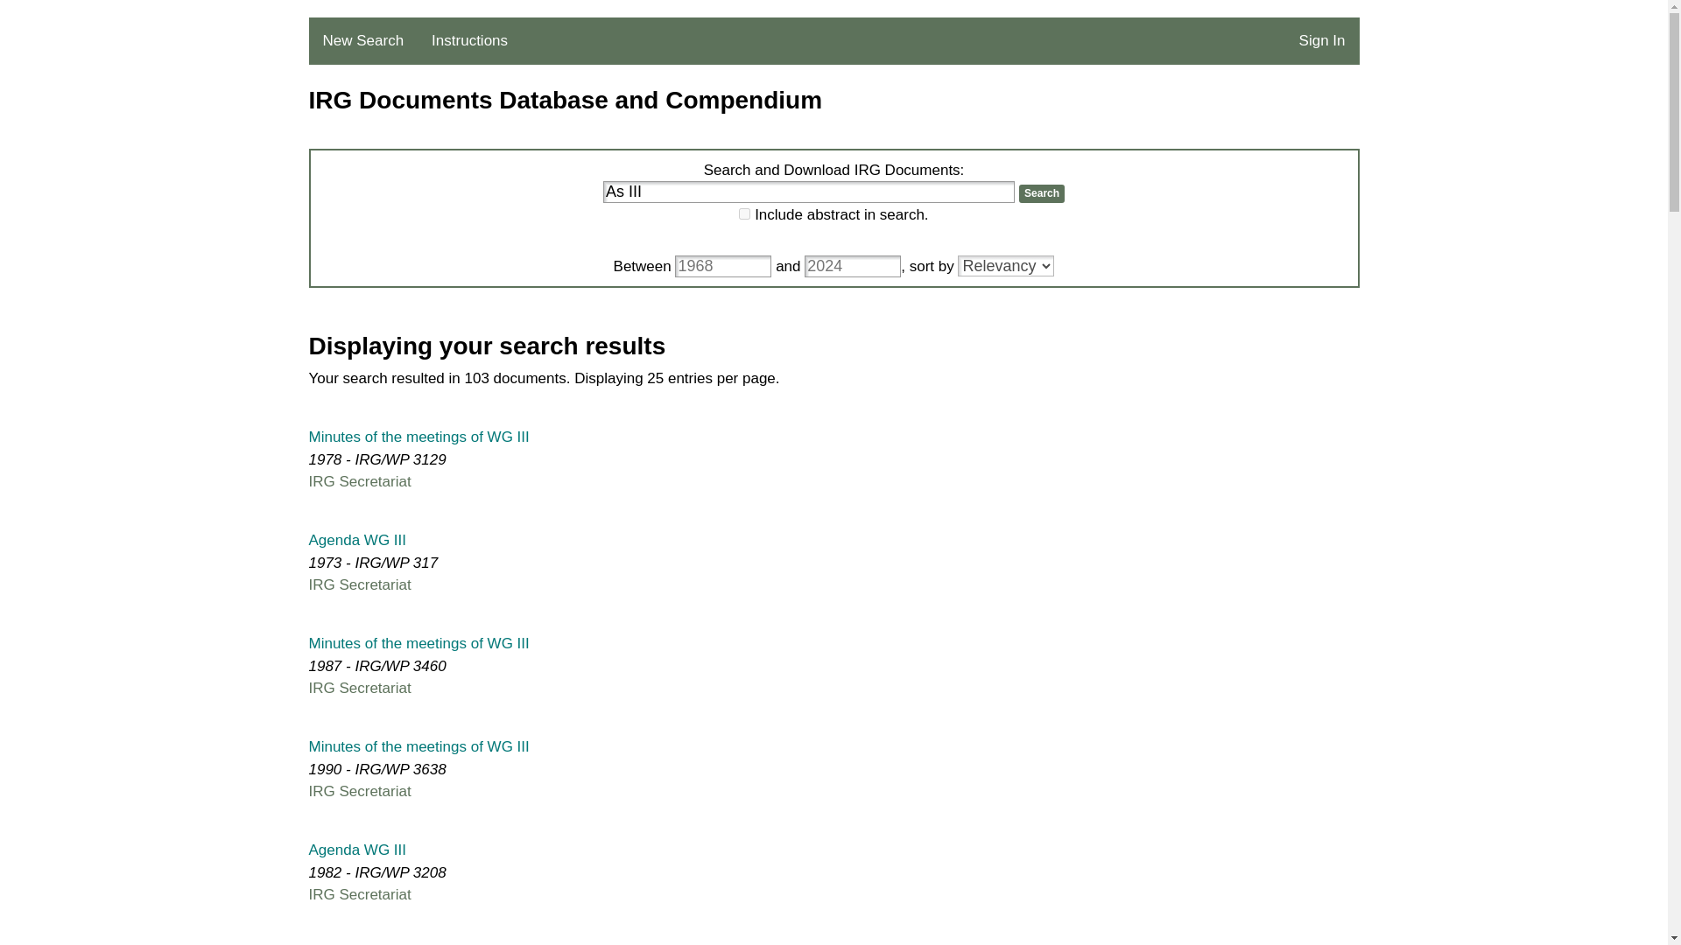 The image size is (1681, 945). I want to click on Click for more information about document., so click(357, 541).